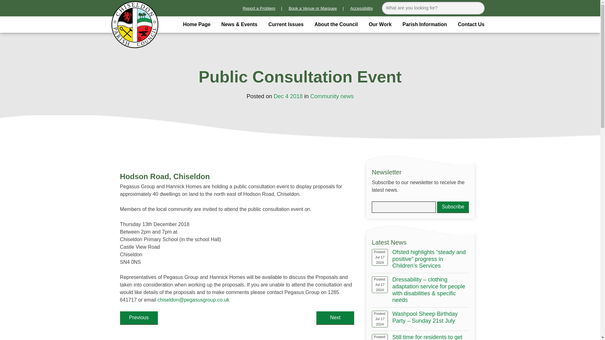 Image resolution: width=605 pixels, height=340 pixels. Describe the element at coordinates (361, 8) in the screenshot. I see `Accessibility` at that location.